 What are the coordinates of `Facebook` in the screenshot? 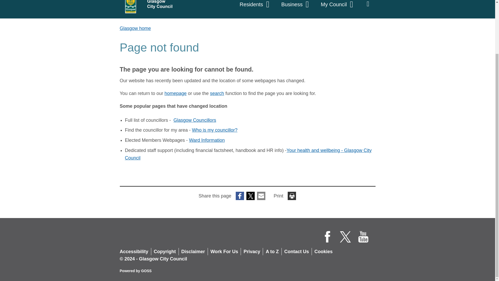 It's located at (327, 237).